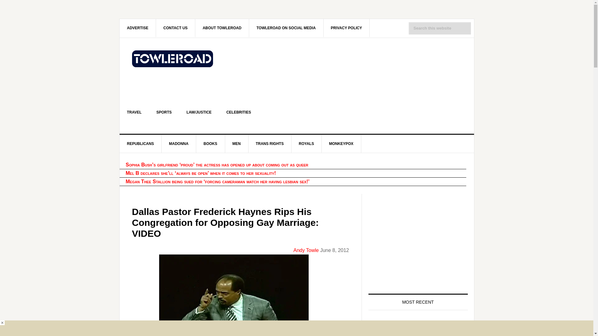 The height and width of the screenshot is (336, 598). Describe the element at coordinates (2, 323) in the screenshot. I see `close` at that location.